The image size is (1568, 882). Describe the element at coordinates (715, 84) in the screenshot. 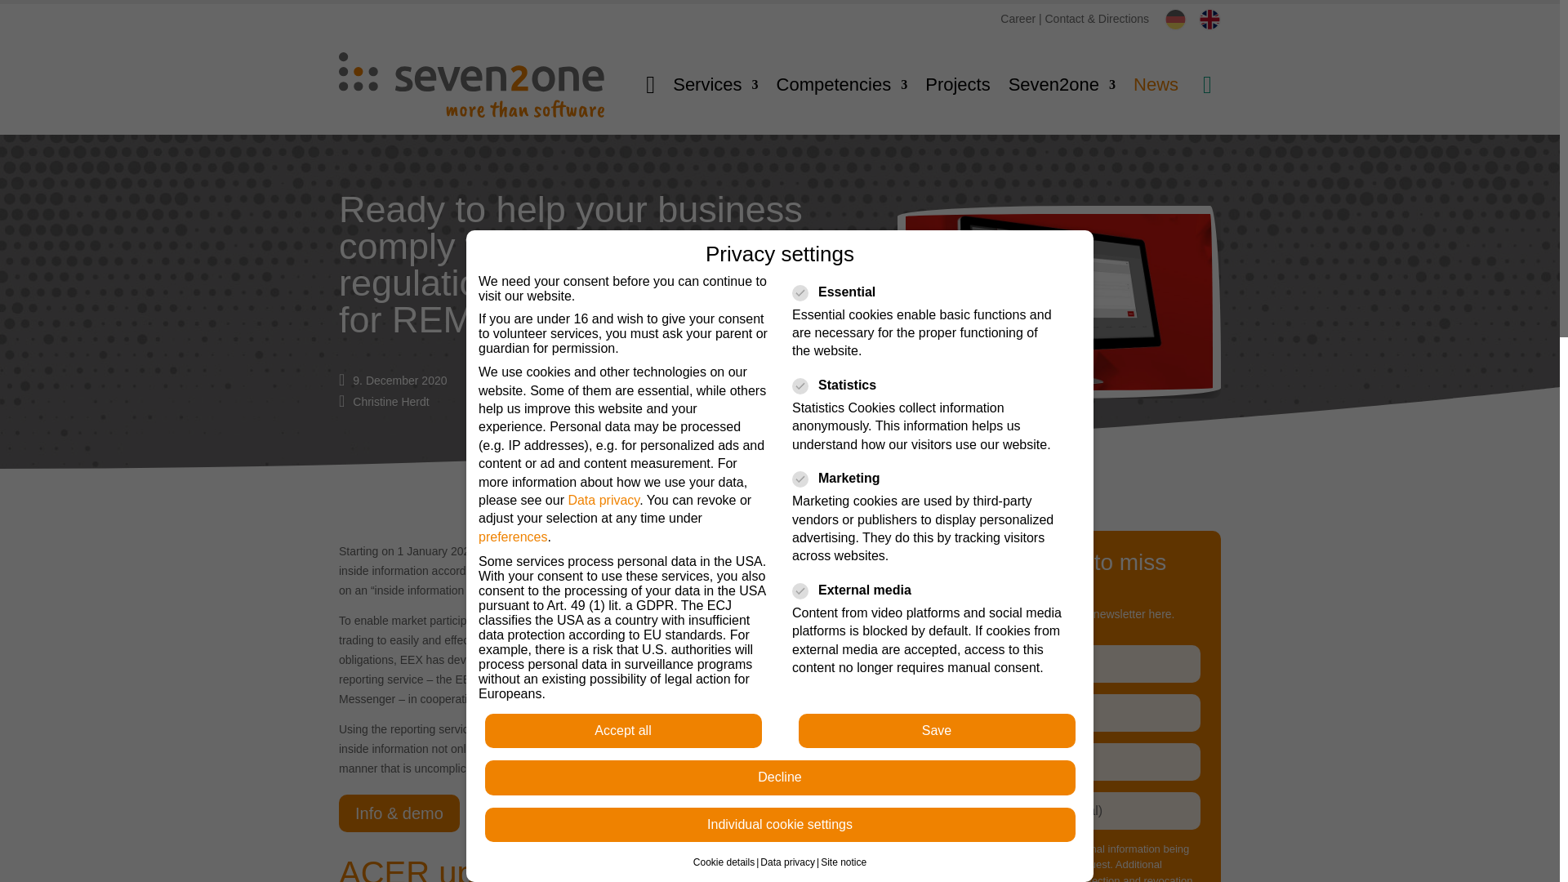

I see `Services` at that location.